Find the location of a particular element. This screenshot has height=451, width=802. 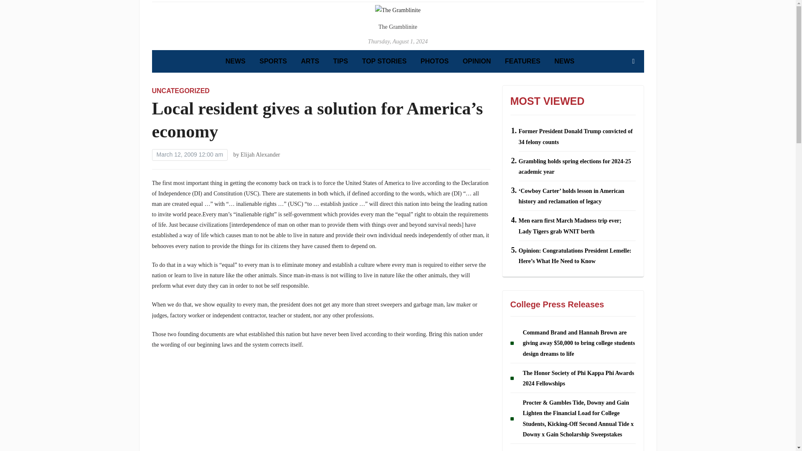

UNCATEGORIZED is located at coordinates (180, 174).